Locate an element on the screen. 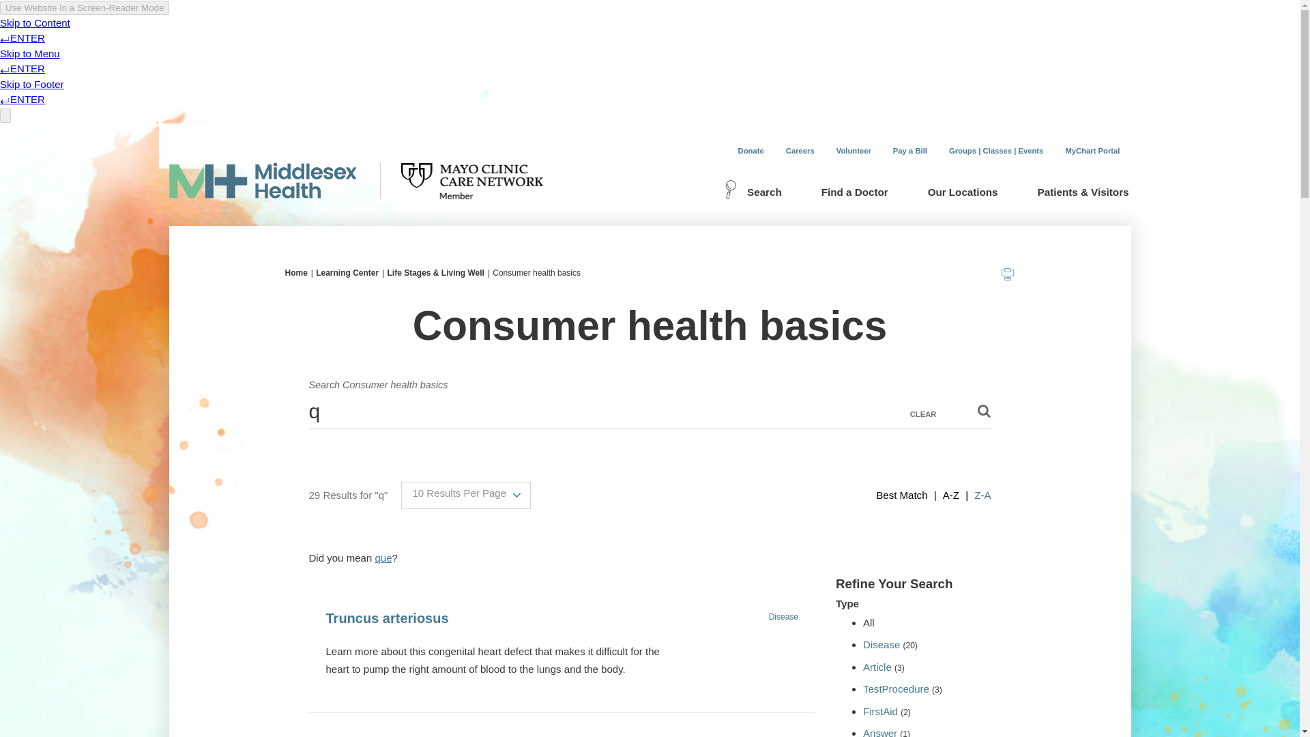  Search is located at coordinates (756, 194).